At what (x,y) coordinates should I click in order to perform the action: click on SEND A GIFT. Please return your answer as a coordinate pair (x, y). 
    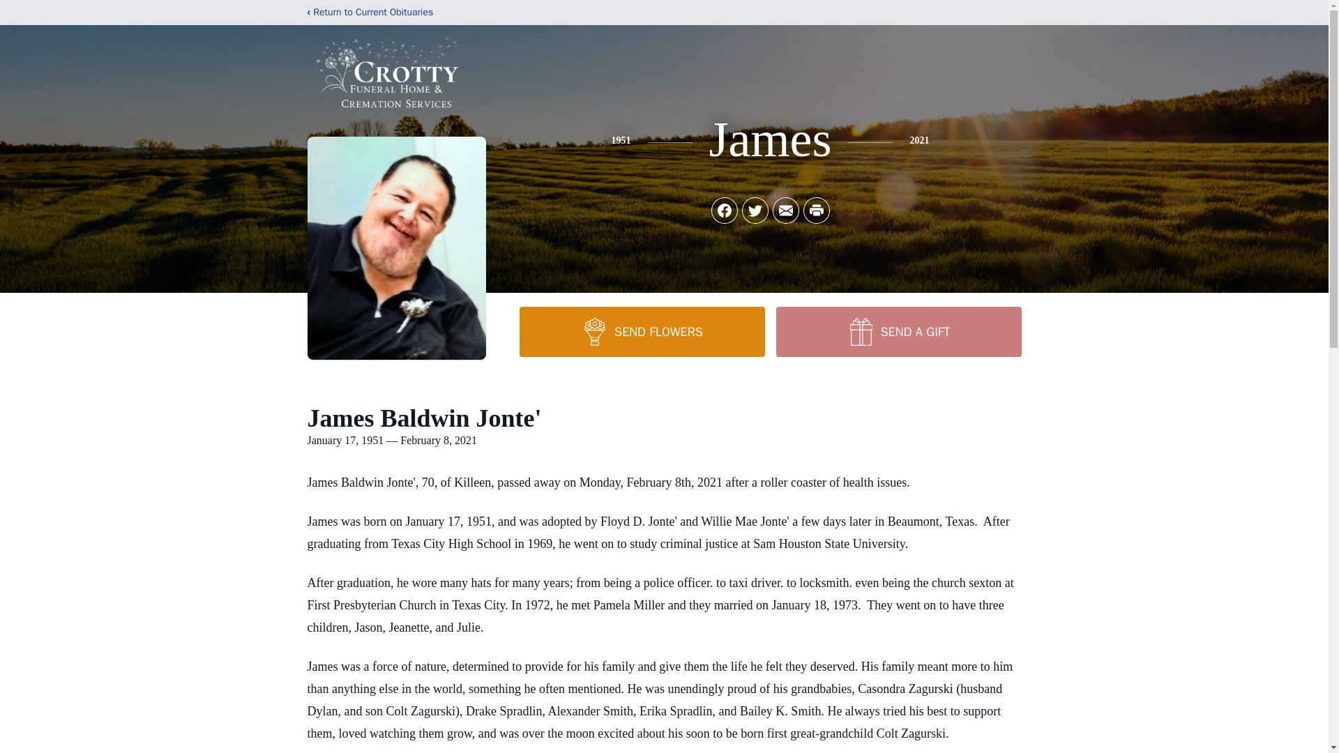
    Looking at the image, I should click on (898, 331).